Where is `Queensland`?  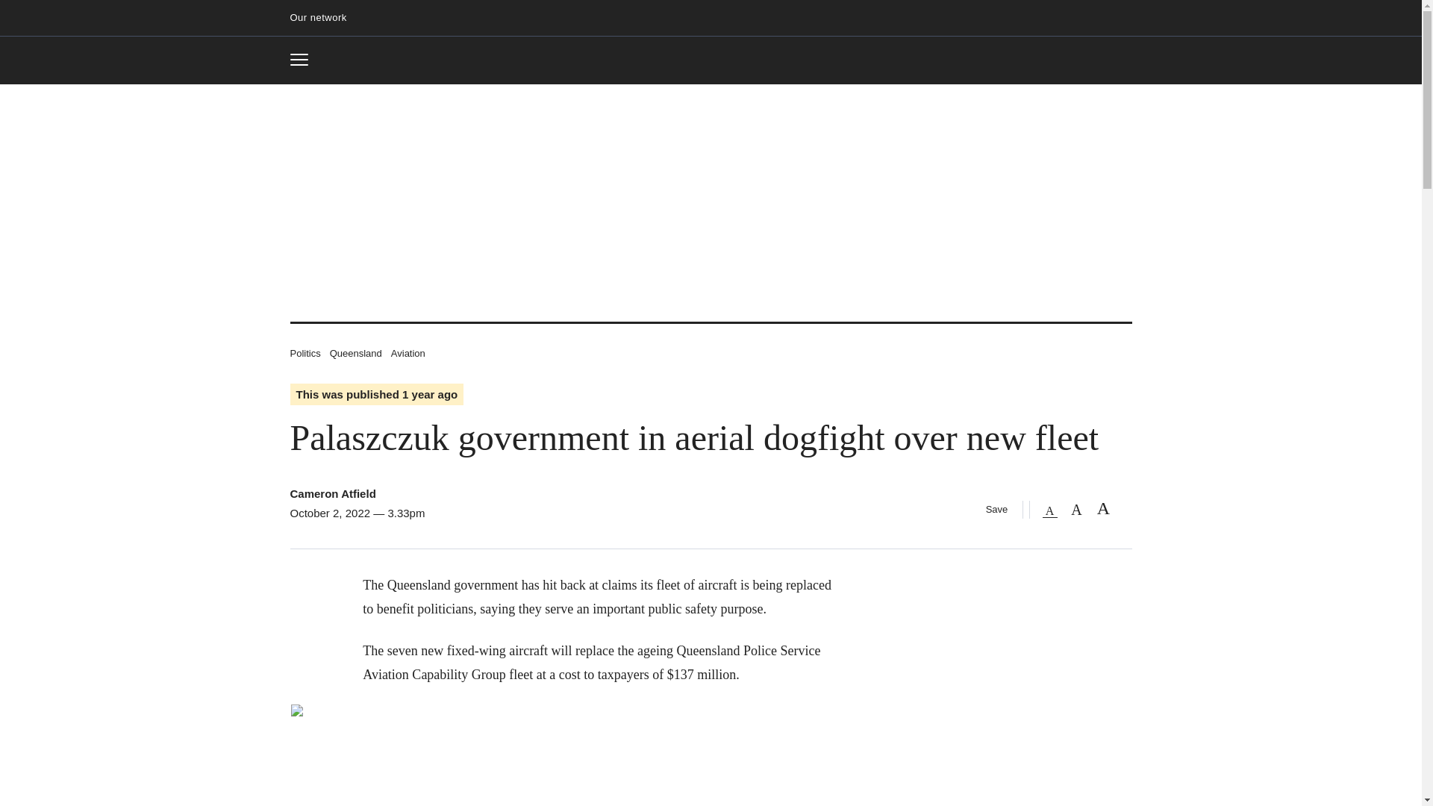
Queensland is located at coordinates (355, 352).